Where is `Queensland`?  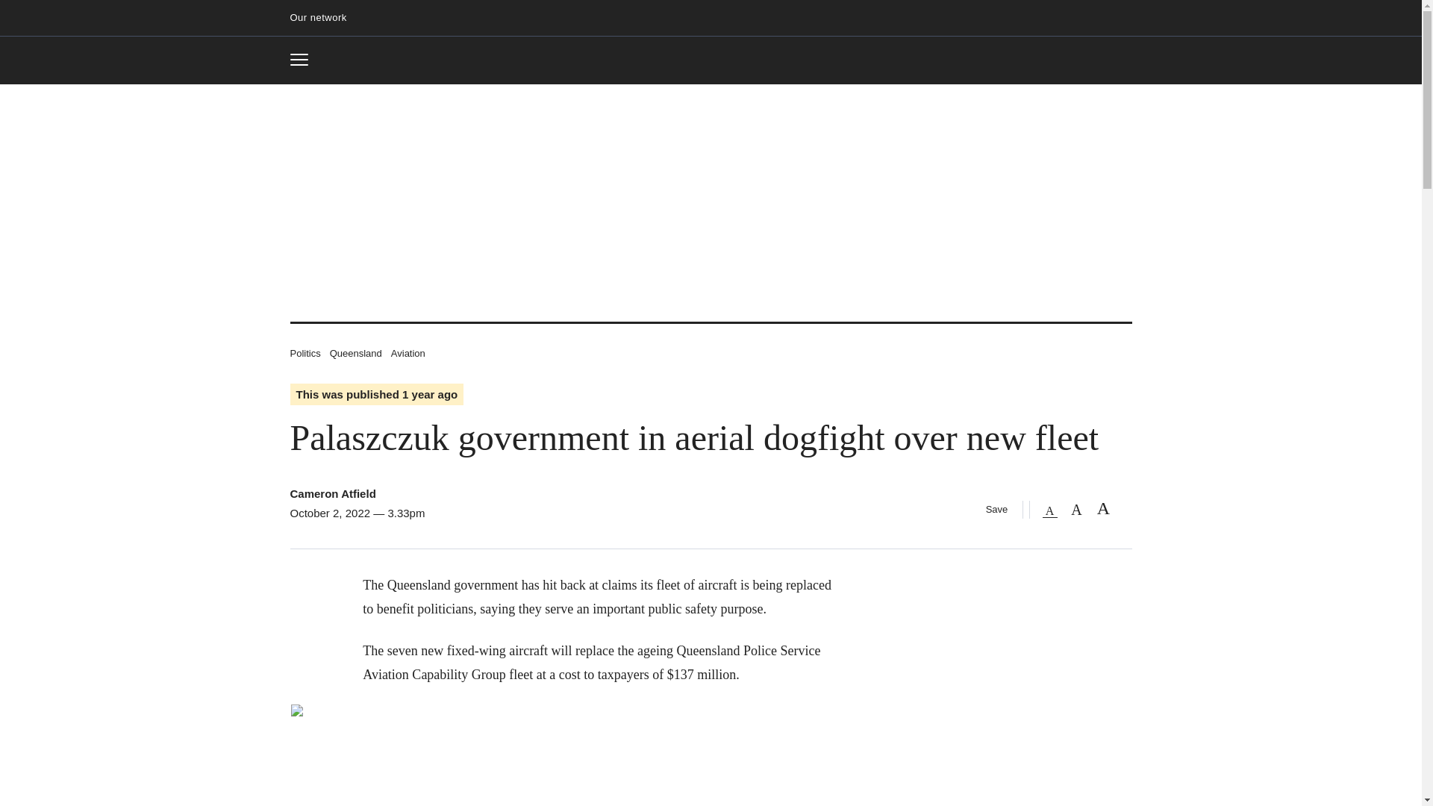
Queensland is located at coordinates (355, 352).